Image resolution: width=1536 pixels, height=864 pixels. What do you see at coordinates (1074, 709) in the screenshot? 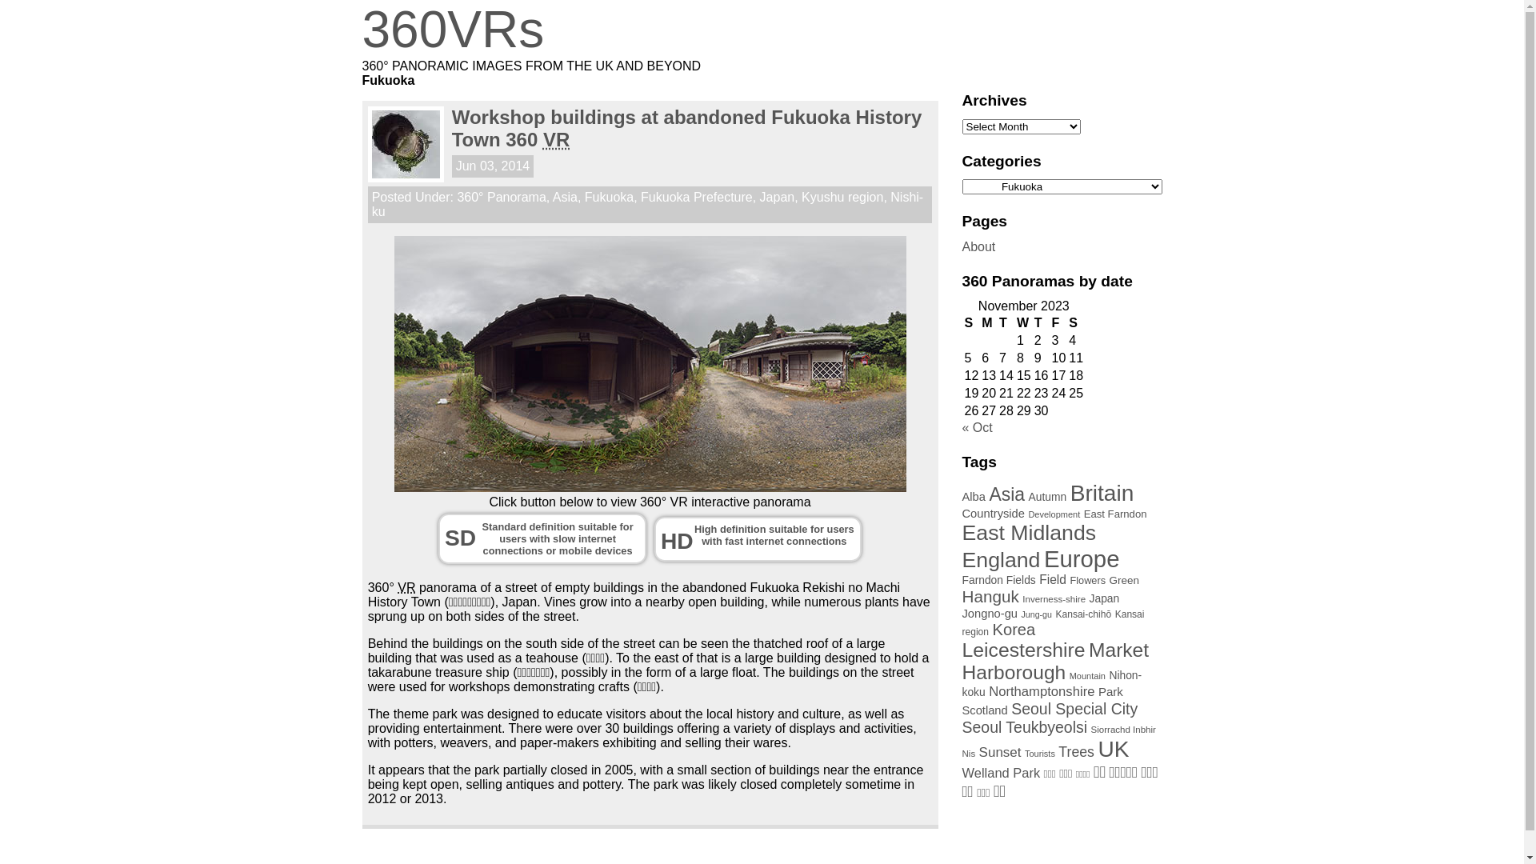
I see `Seoul Special City` at bounding box center [1074, 709].